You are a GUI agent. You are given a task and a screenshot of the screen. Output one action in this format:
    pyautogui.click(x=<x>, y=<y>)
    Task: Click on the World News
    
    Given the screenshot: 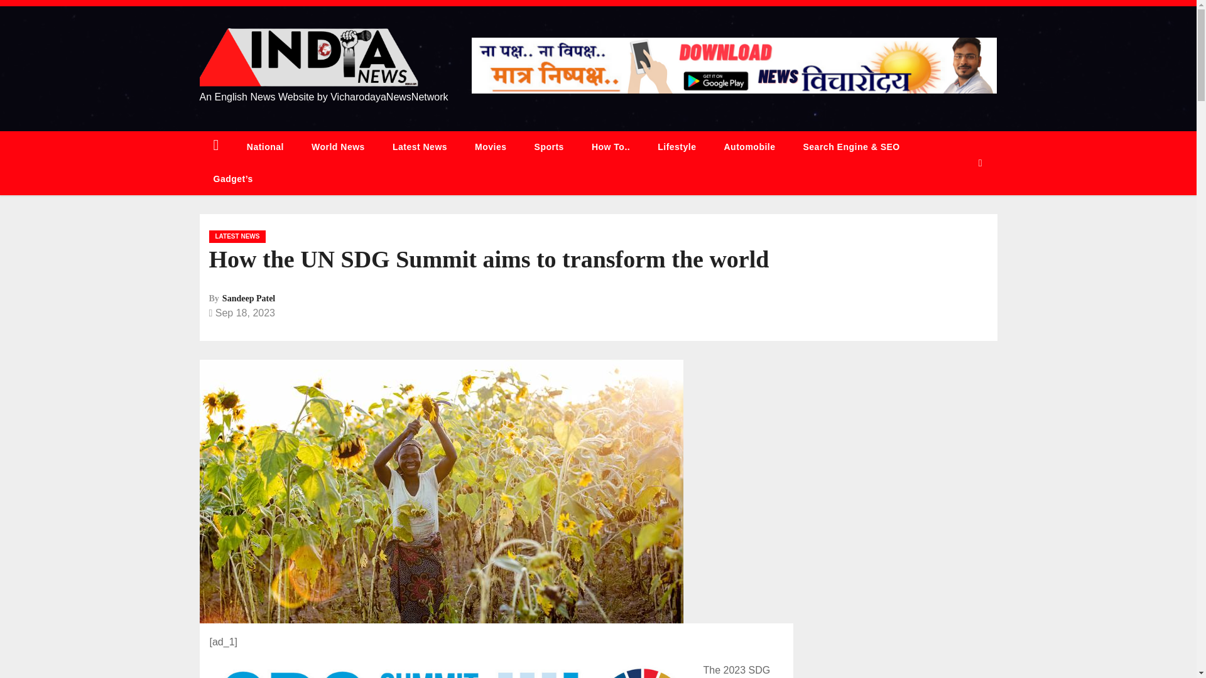 What is the action you would take?
    pyautogui.click(x=338, y=147)
    